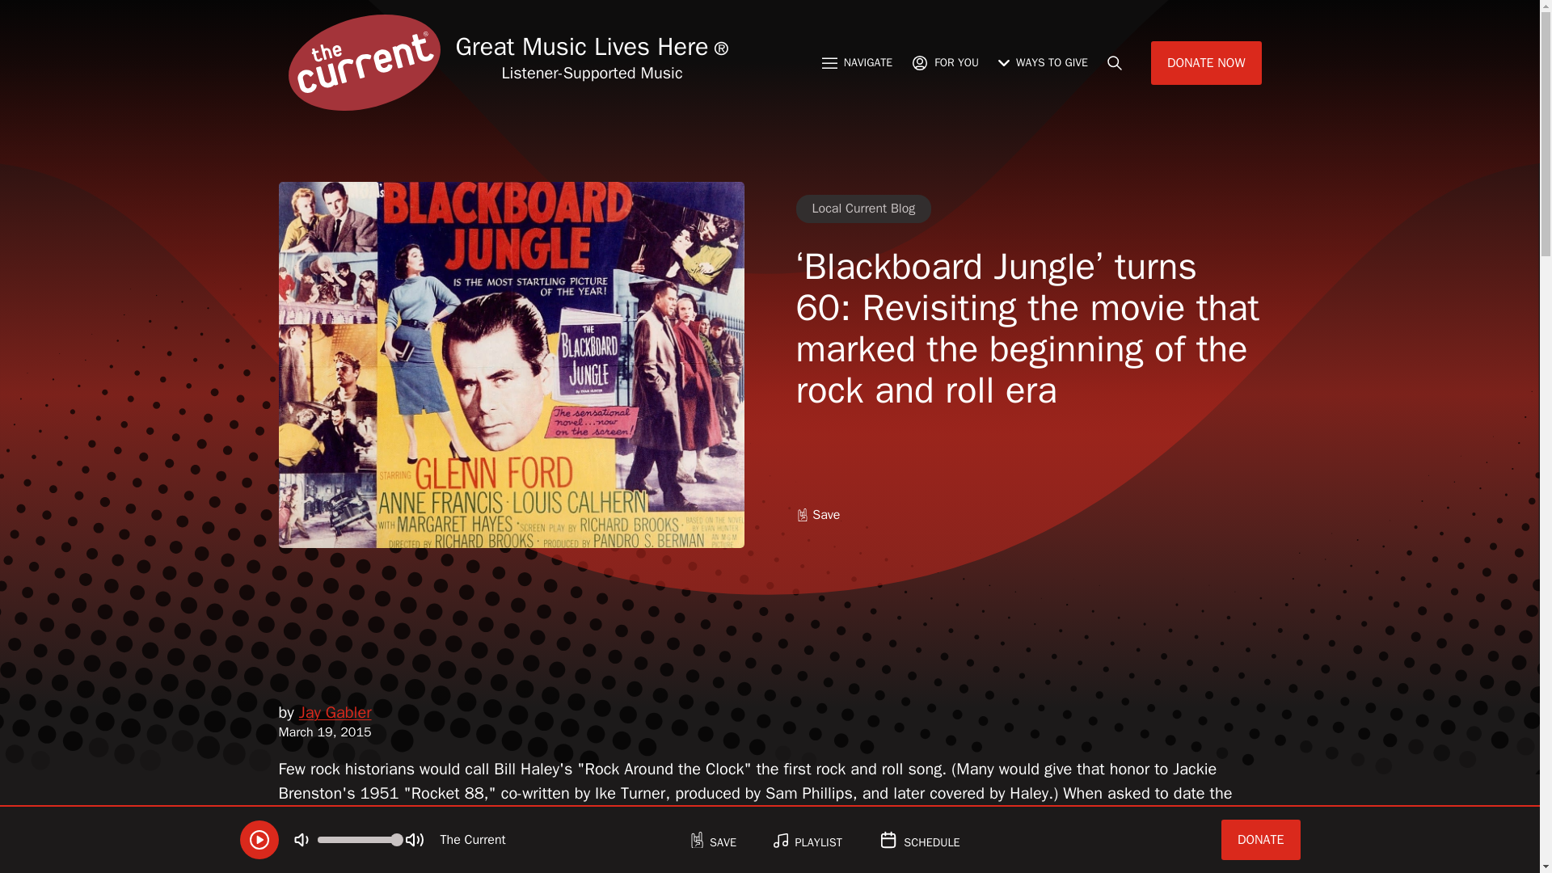 The image size is (1552, 873). What do you see at coordinates (945, 62) in the screenshot?
I see `FOR YOU` at bounding box center [945, 62].